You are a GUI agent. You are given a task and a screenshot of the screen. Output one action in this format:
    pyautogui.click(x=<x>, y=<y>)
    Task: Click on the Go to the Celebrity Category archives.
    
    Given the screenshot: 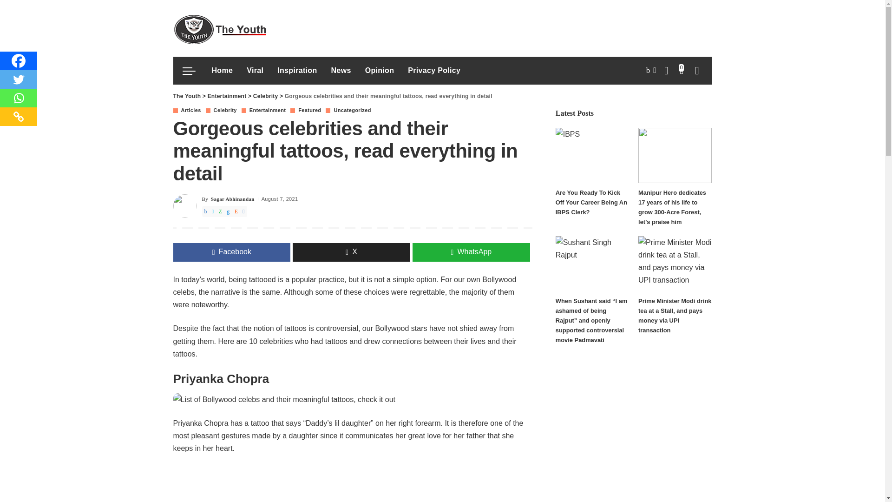 What is the action you would take?
    pyautogui.click(x=266, y=96)
    